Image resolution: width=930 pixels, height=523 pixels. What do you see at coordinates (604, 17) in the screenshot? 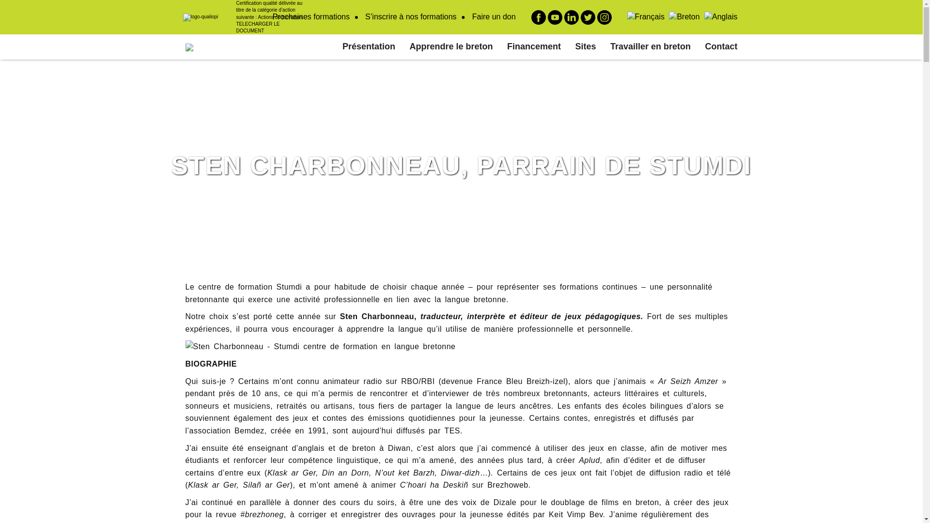
I see `Instagram` at bounding box center [604, 17].